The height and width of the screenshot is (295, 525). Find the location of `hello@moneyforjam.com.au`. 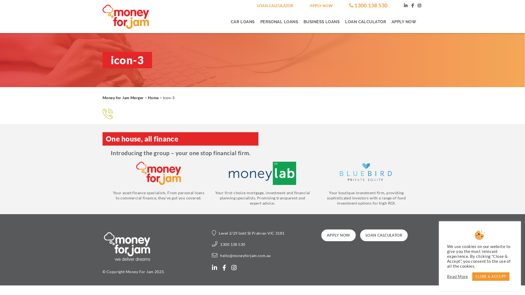

hello@moneyforjam.com.au is located at coordinates (246, 256).